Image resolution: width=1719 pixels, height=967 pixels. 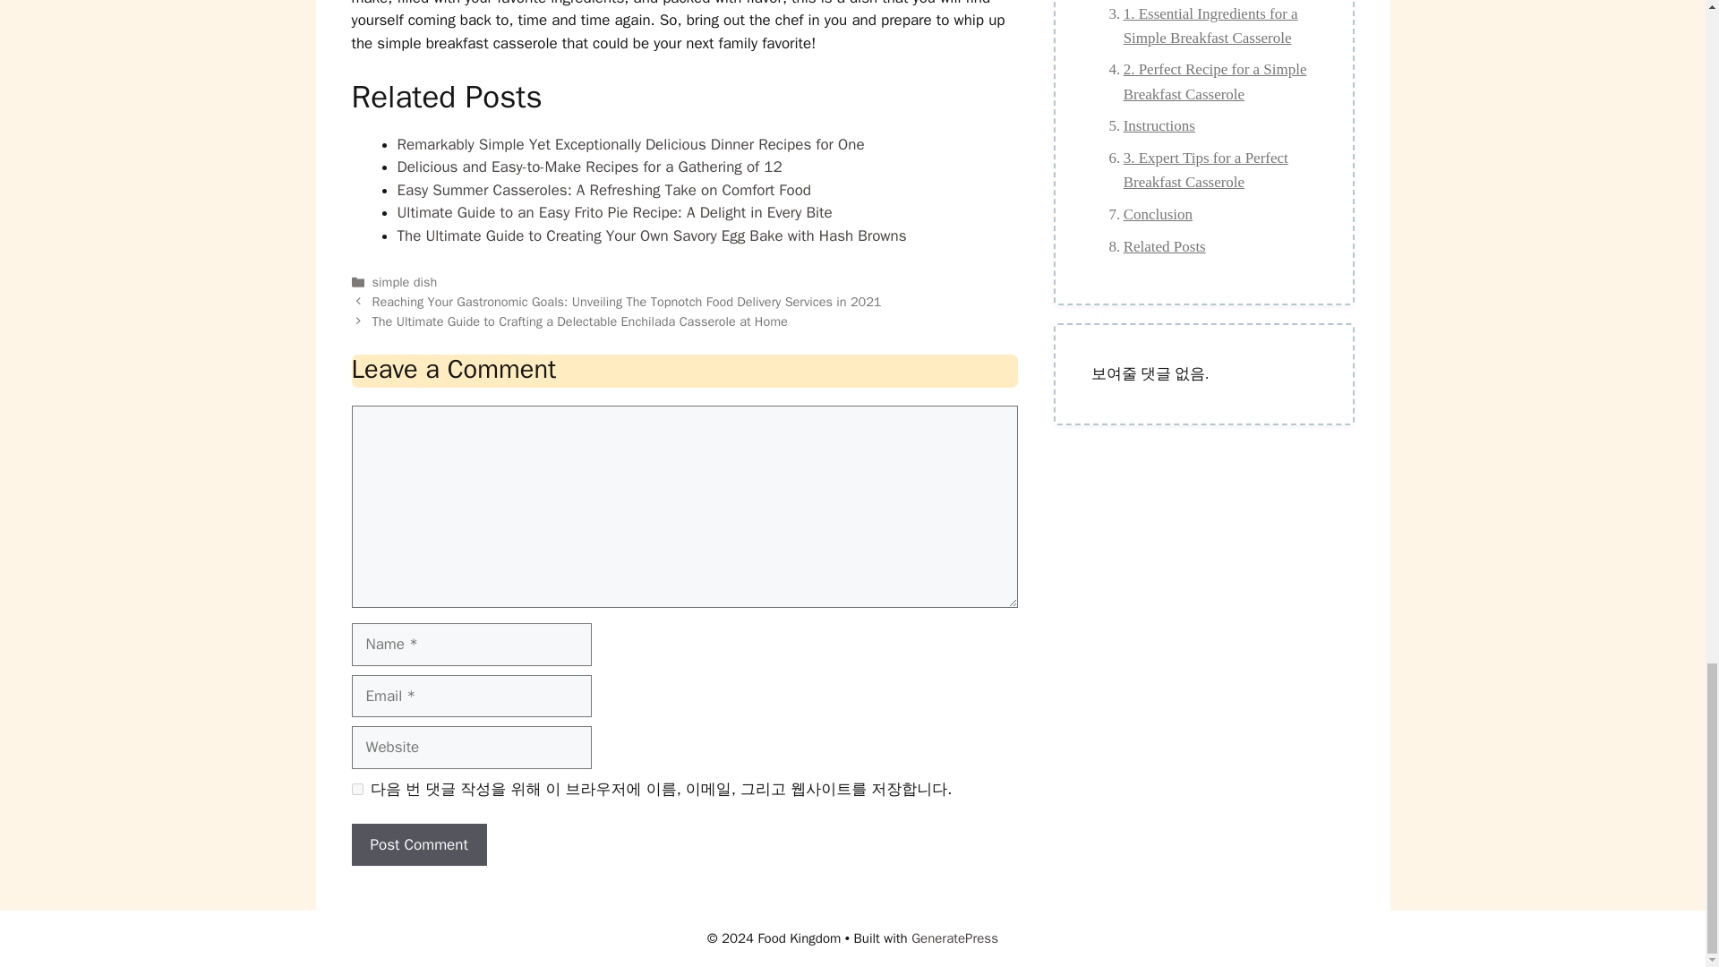 What do you see at coordinates (418, 845) in the screenshot?
I see `Post Comment` at bounding box center [418, 845].